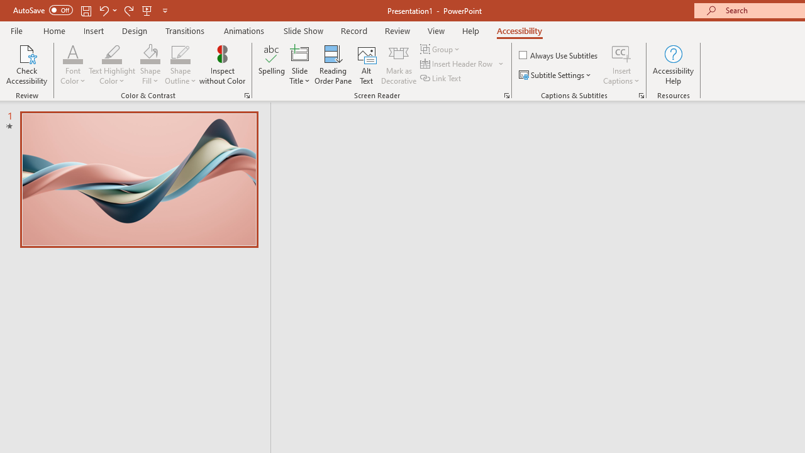 This screenshot has height=453, width=805. What do you see at coordinates (399, 64) in the screenshot?
I see `Mark as Decorative` at bounding box center [399, 64].